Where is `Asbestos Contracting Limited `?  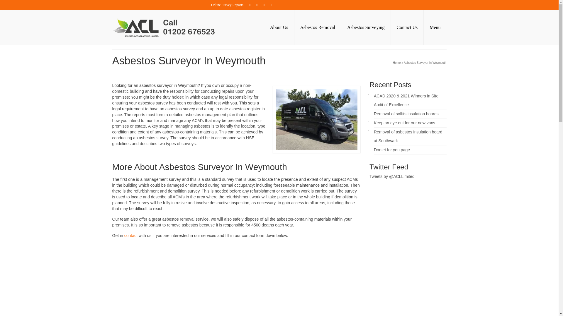
Asbestos Contracting Limited  is located at coordinates (165, 28).